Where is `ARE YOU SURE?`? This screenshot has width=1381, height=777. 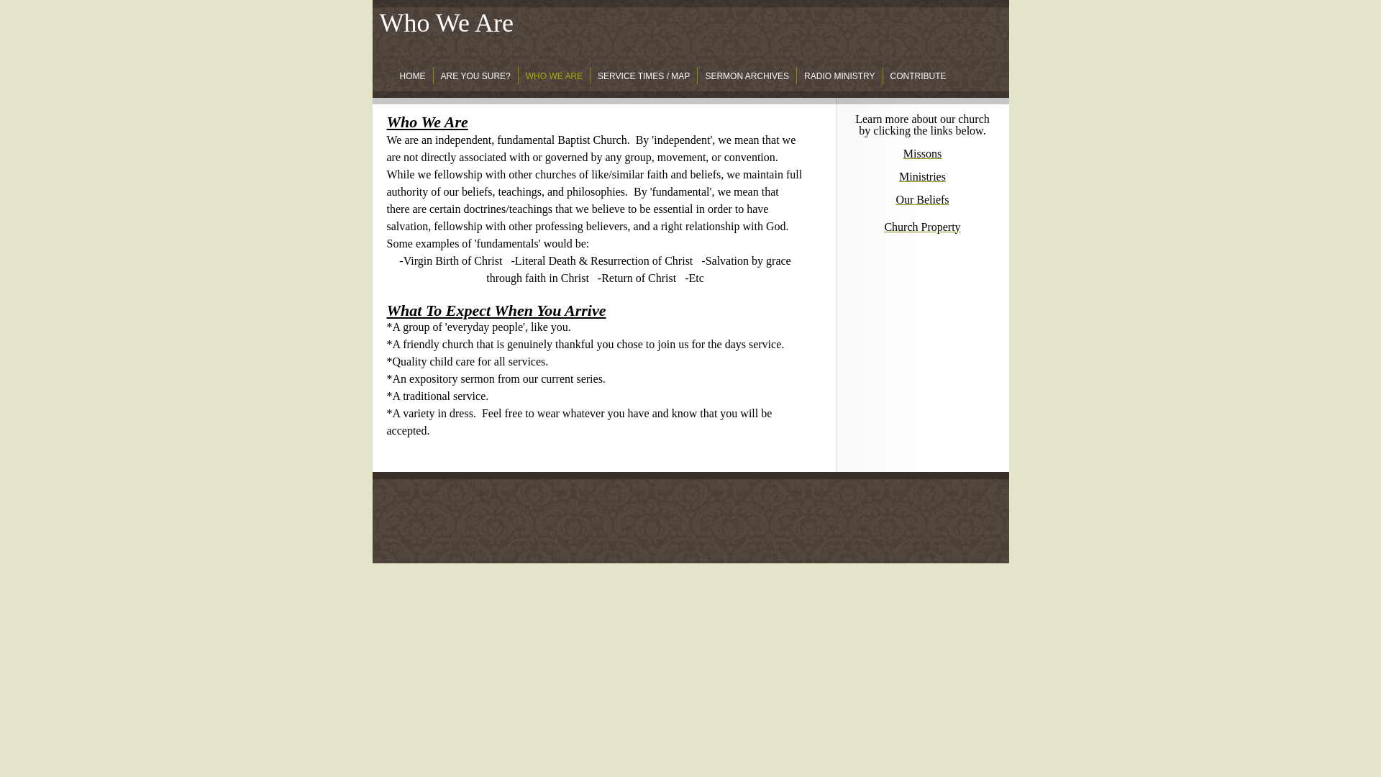
ARE YOU SURE? is located at coordinates (475, 75).